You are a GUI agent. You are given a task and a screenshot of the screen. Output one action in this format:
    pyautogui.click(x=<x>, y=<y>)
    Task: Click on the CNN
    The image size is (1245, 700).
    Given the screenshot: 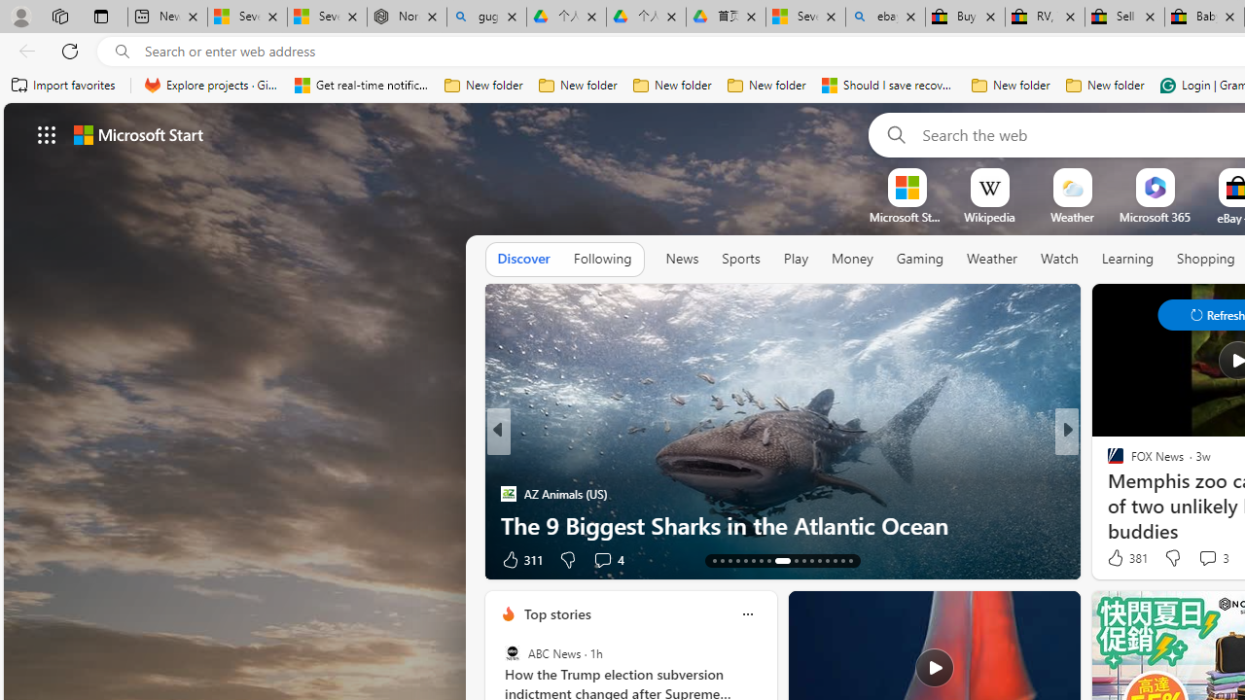 What is the action you would take?
    pyautogui.click(x=1107, y=463)
    